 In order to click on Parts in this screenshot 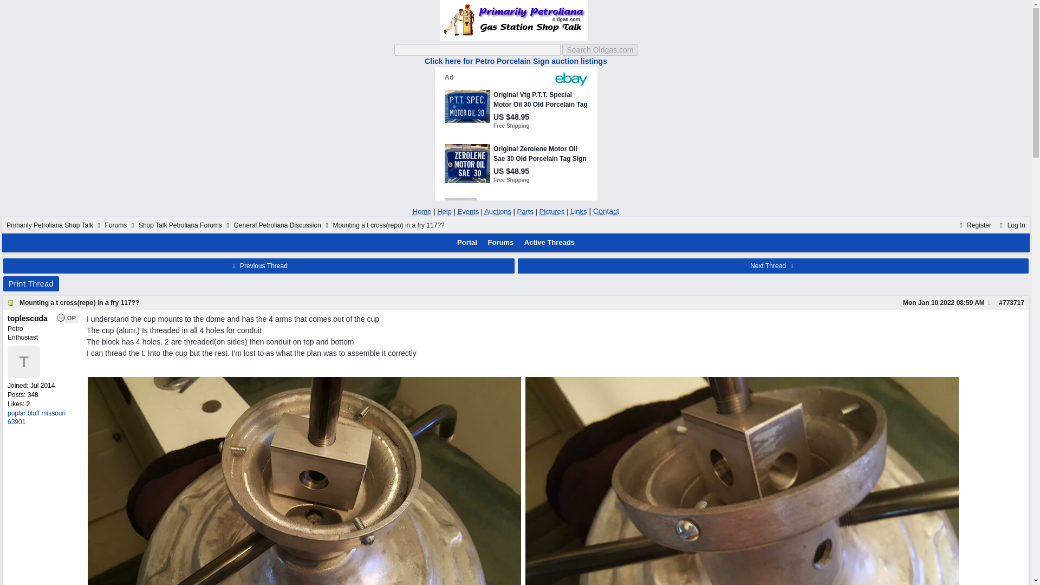, I will do `click(525, 211)`.